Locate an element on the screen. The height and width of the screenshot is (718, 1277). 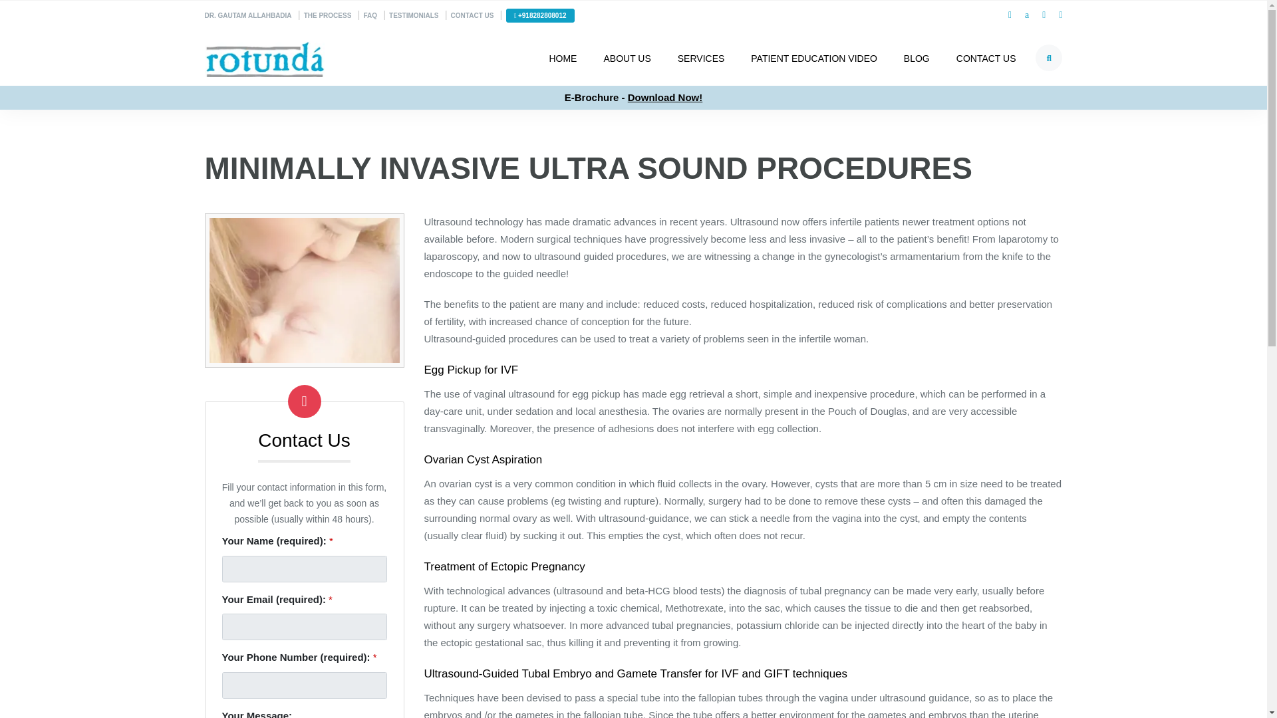
Tap to Call is located at coordinates (539, 15).